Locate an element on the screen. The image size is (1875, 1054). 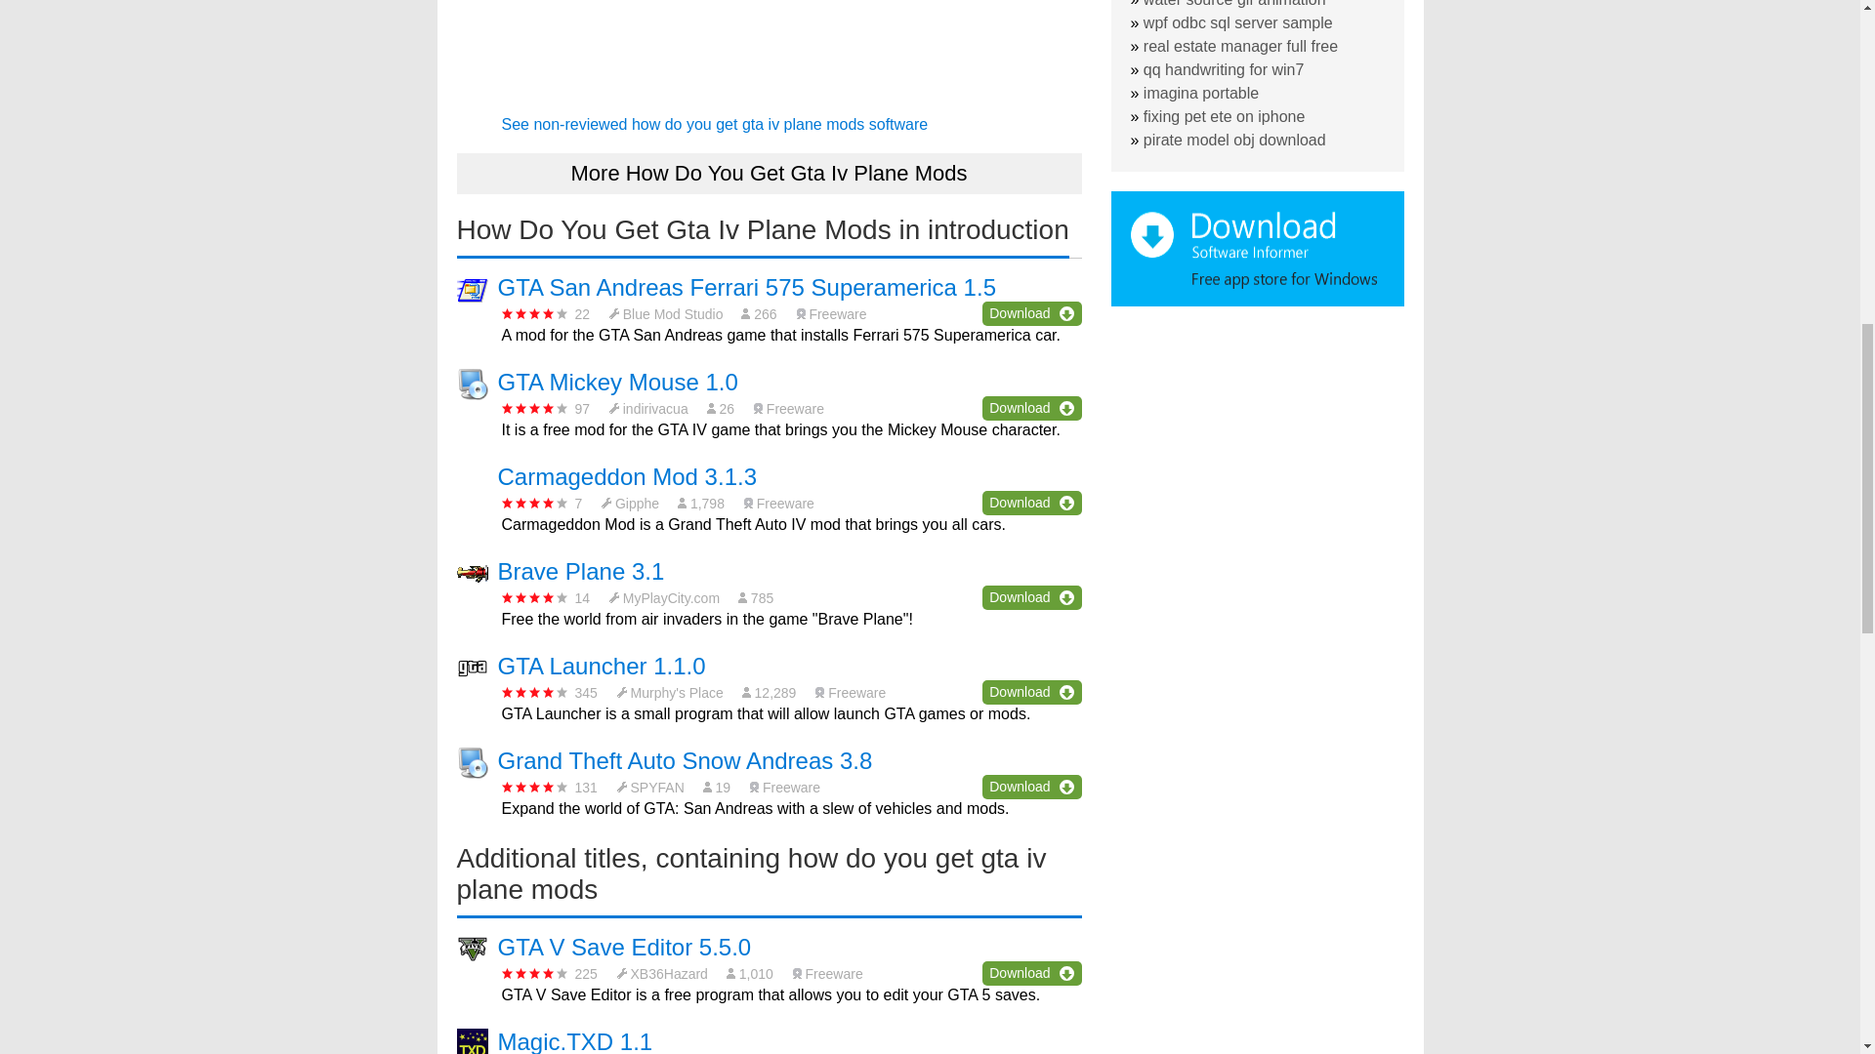
Brave Plane 3.1 is located at coordinates (582, 572).